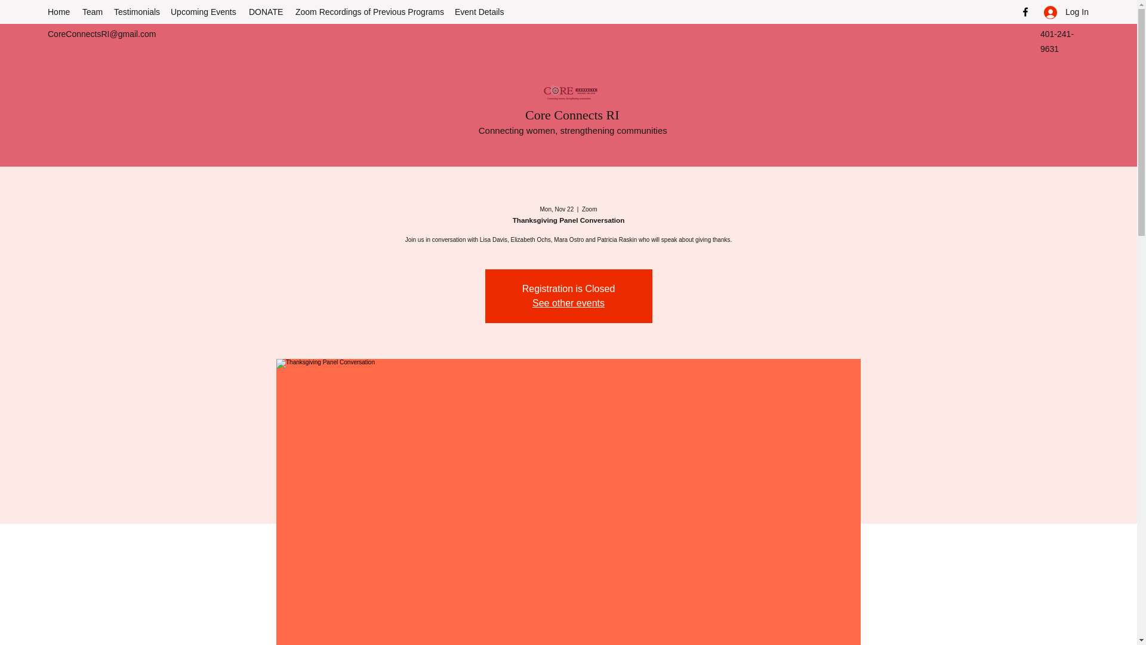 This screenshot has width=1146, height=645. I want to click on Upcoming Events, so click(204, 12).